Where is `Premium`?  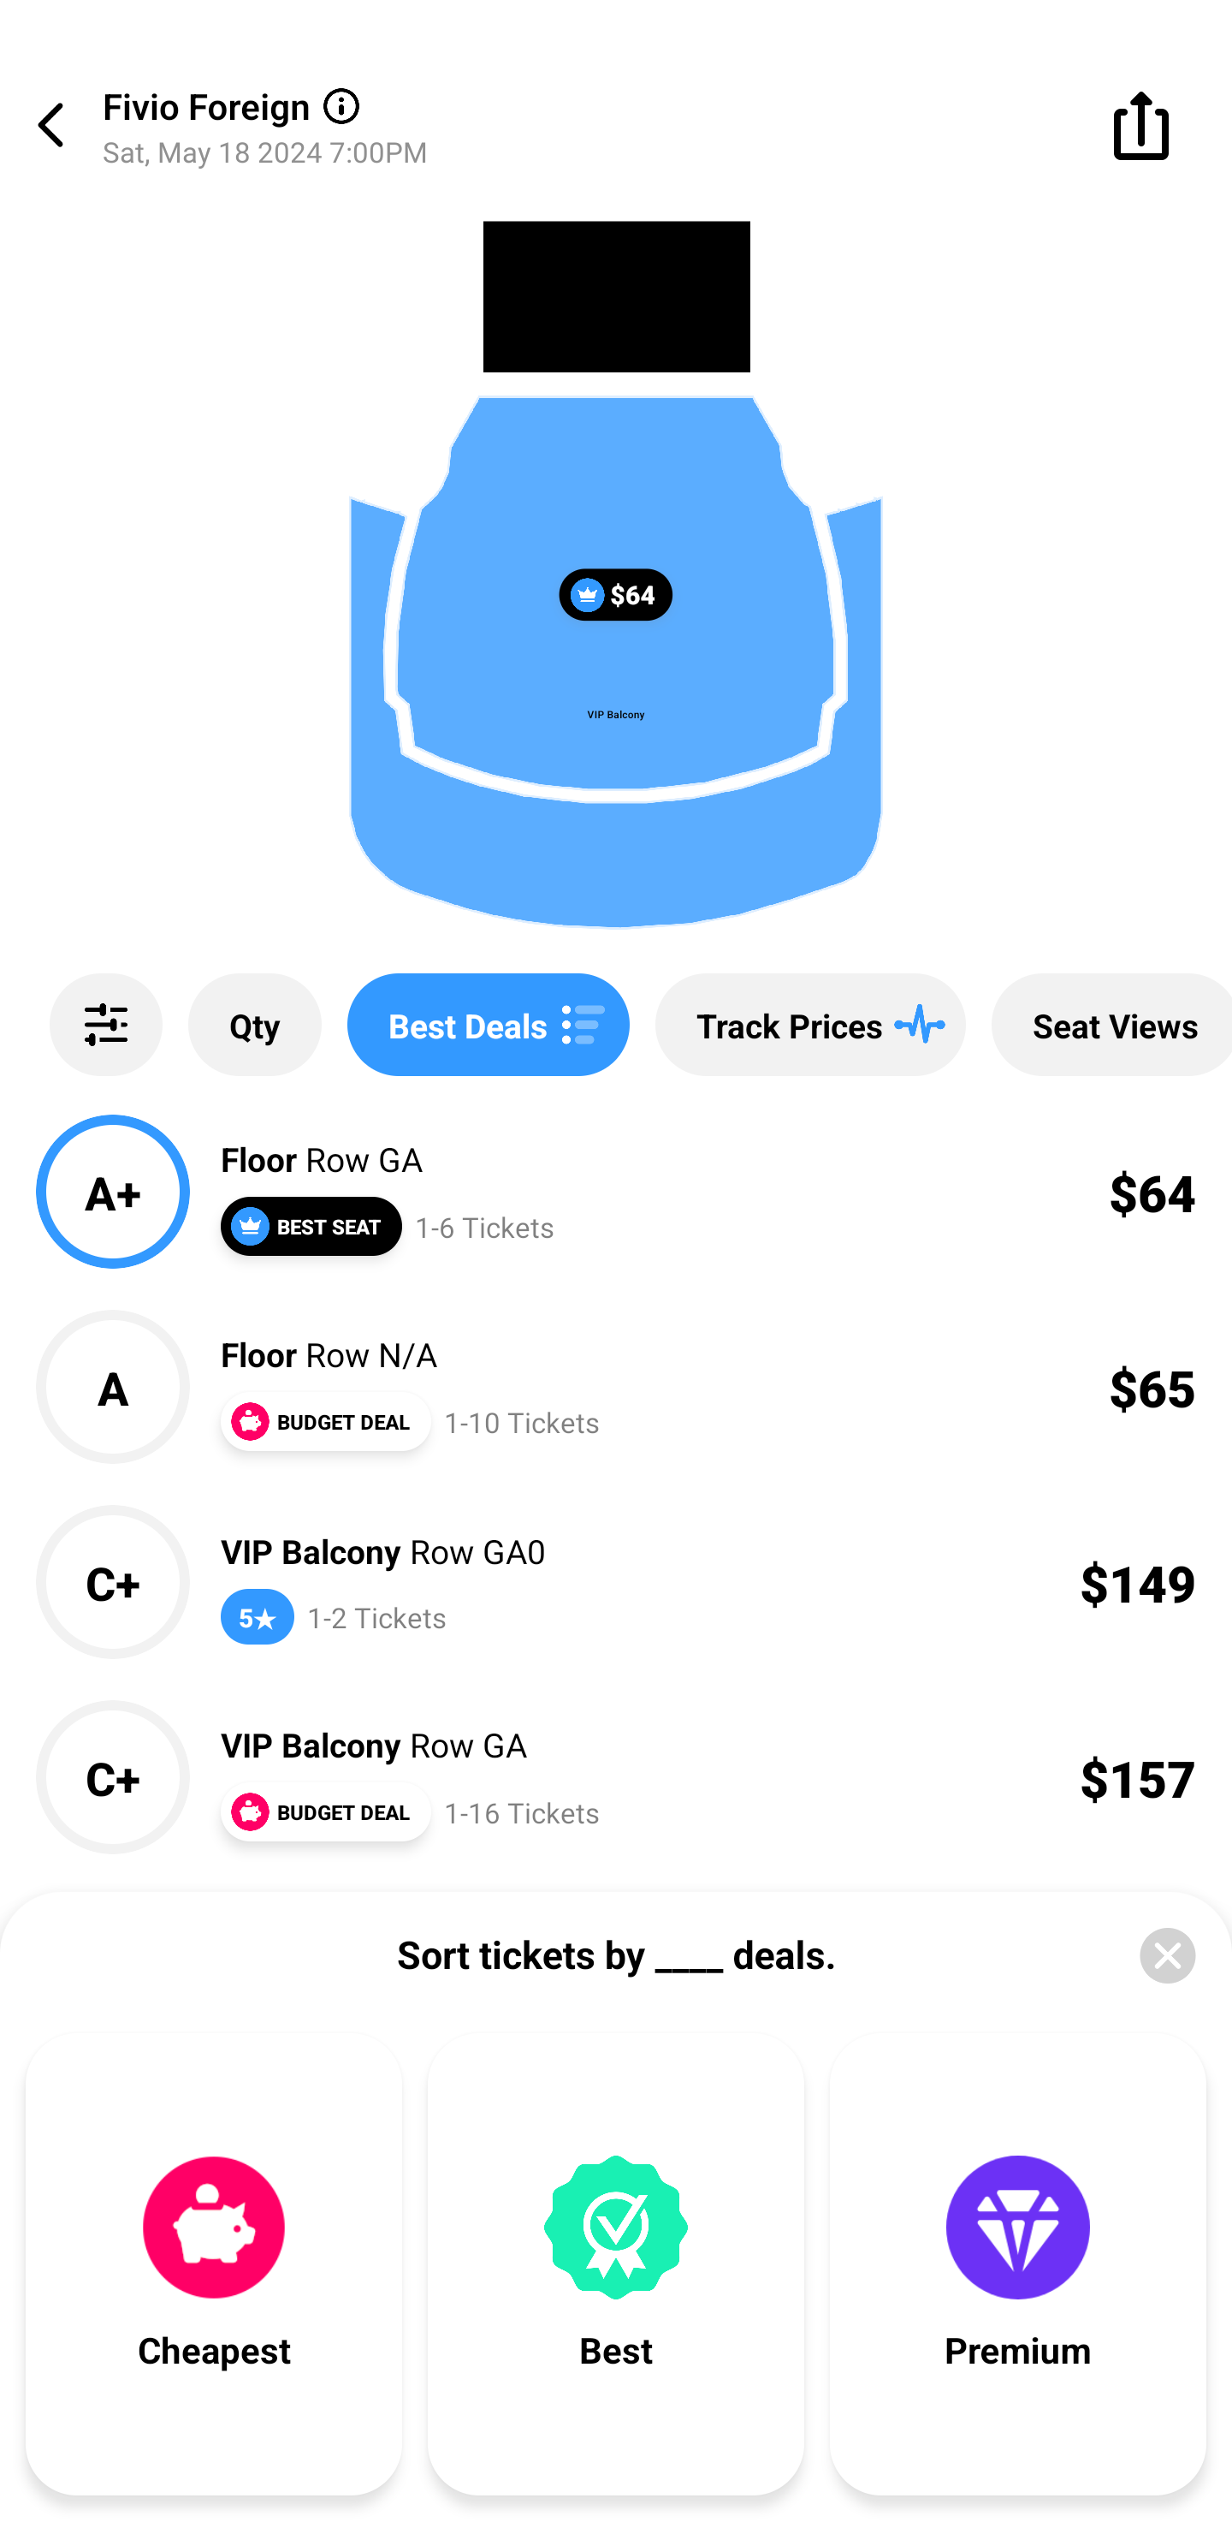 Premium is located at coordinates (1018, 2263).